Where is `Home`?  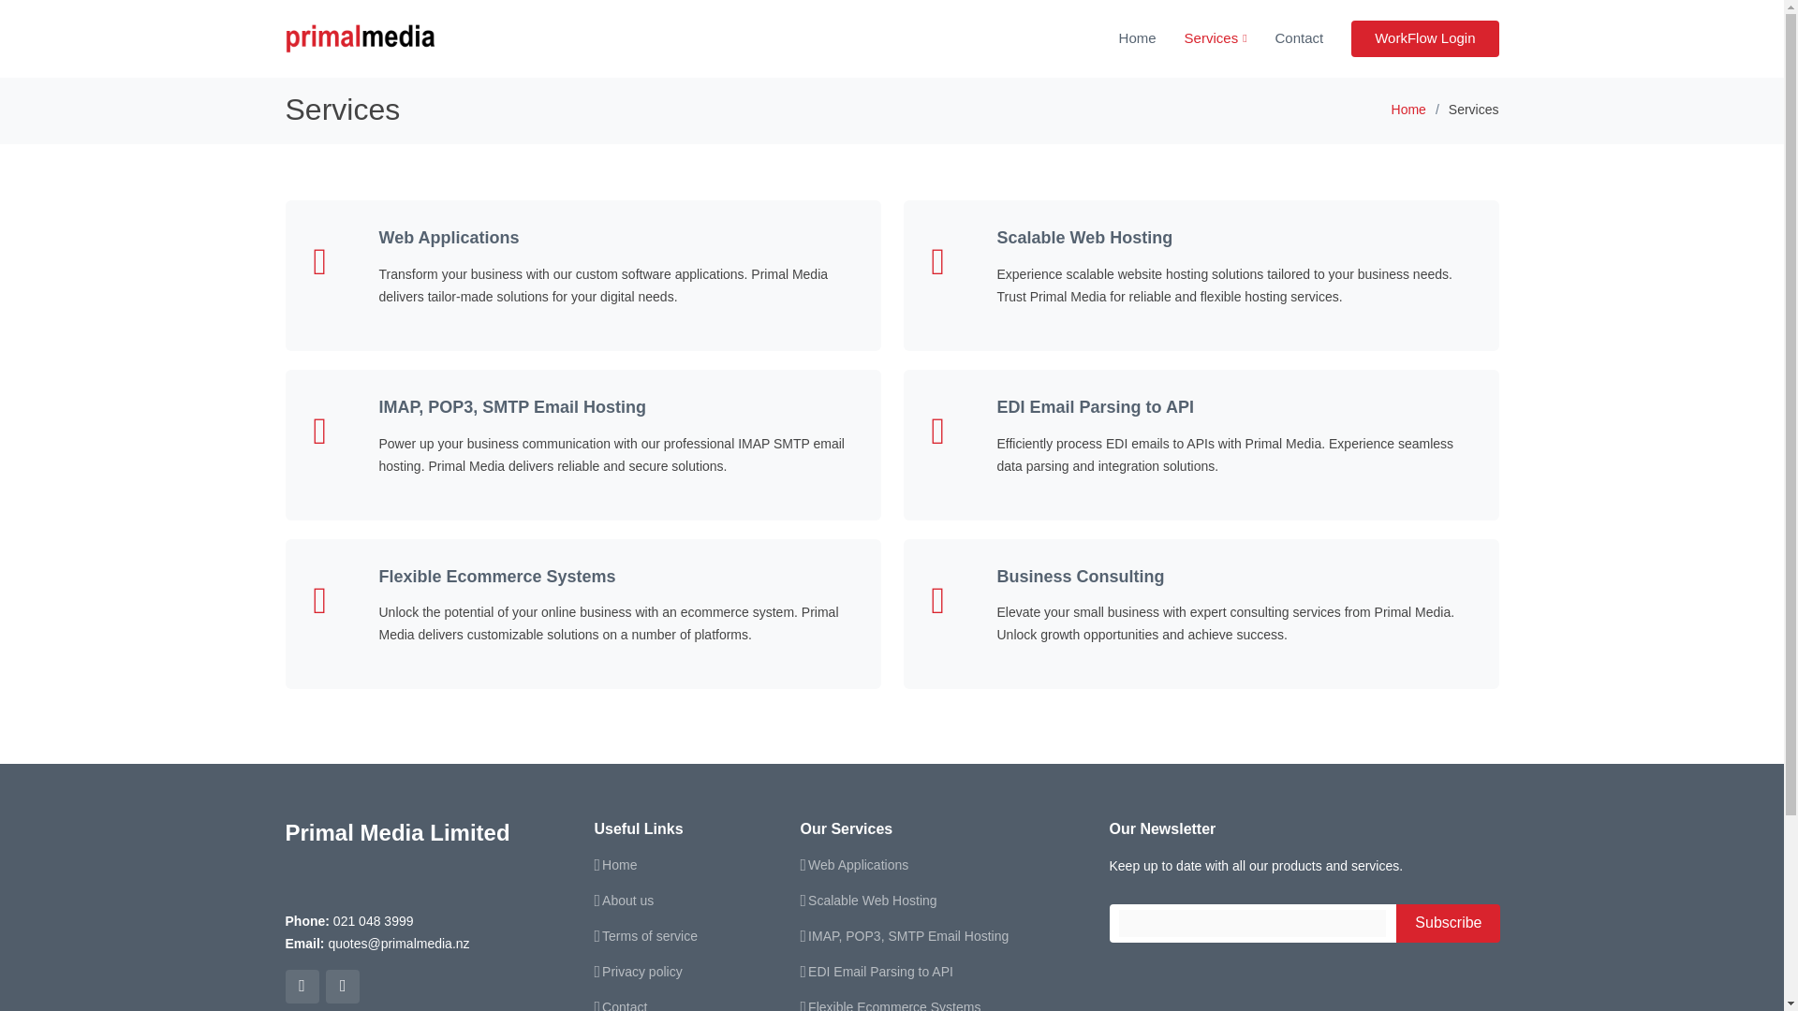 Home is located at coordinates (1408, 110).